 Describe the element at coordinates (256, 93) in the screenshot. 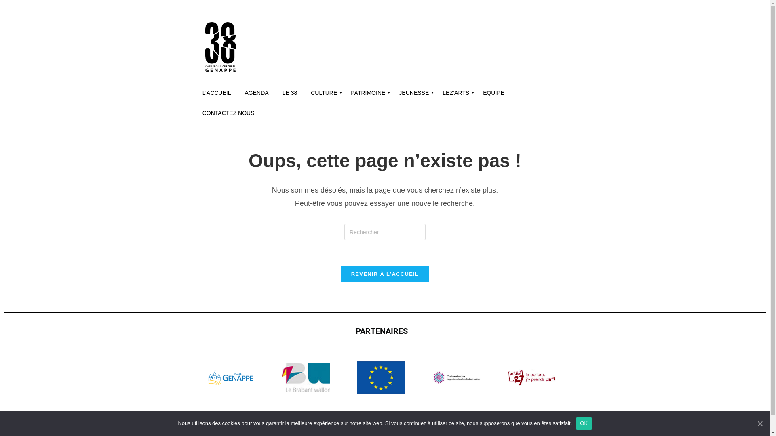

I see `AGENDA` at that location.